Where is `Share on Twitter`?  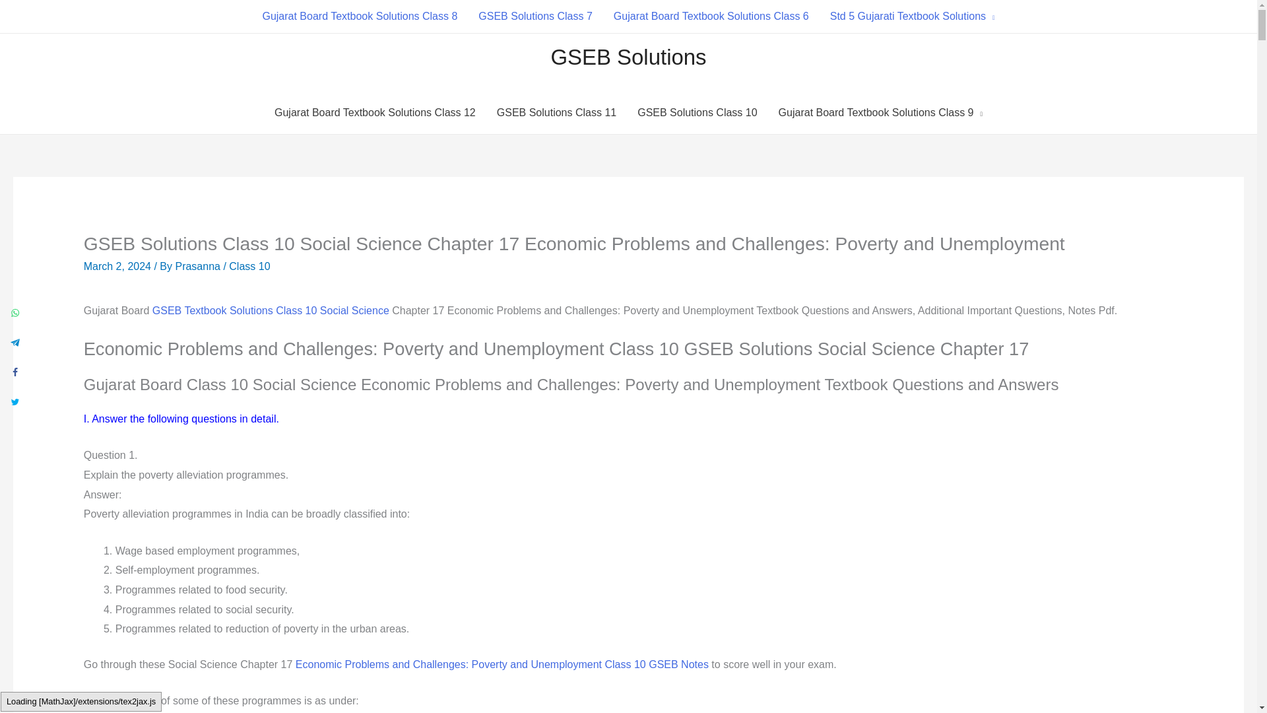 Share on Twitter is located at coordinates (15, 401).